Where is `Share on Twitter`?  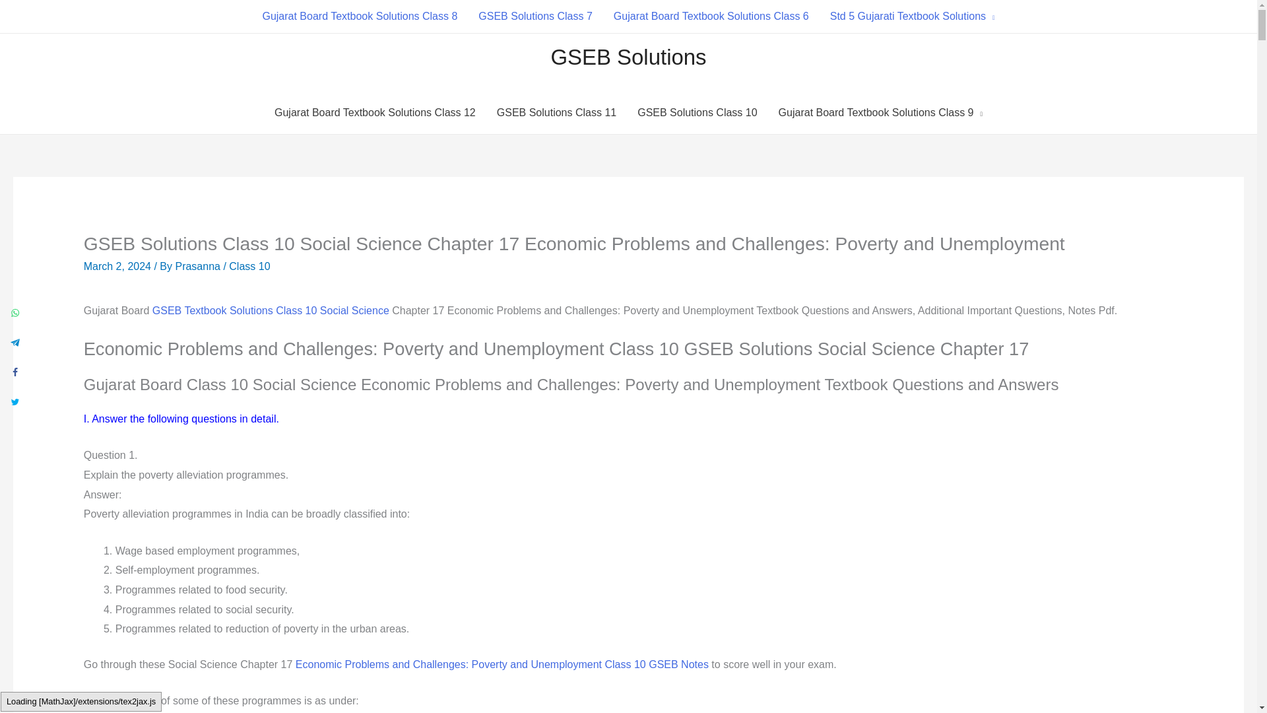 Share on Twitter is located at coordinates (15, 401).